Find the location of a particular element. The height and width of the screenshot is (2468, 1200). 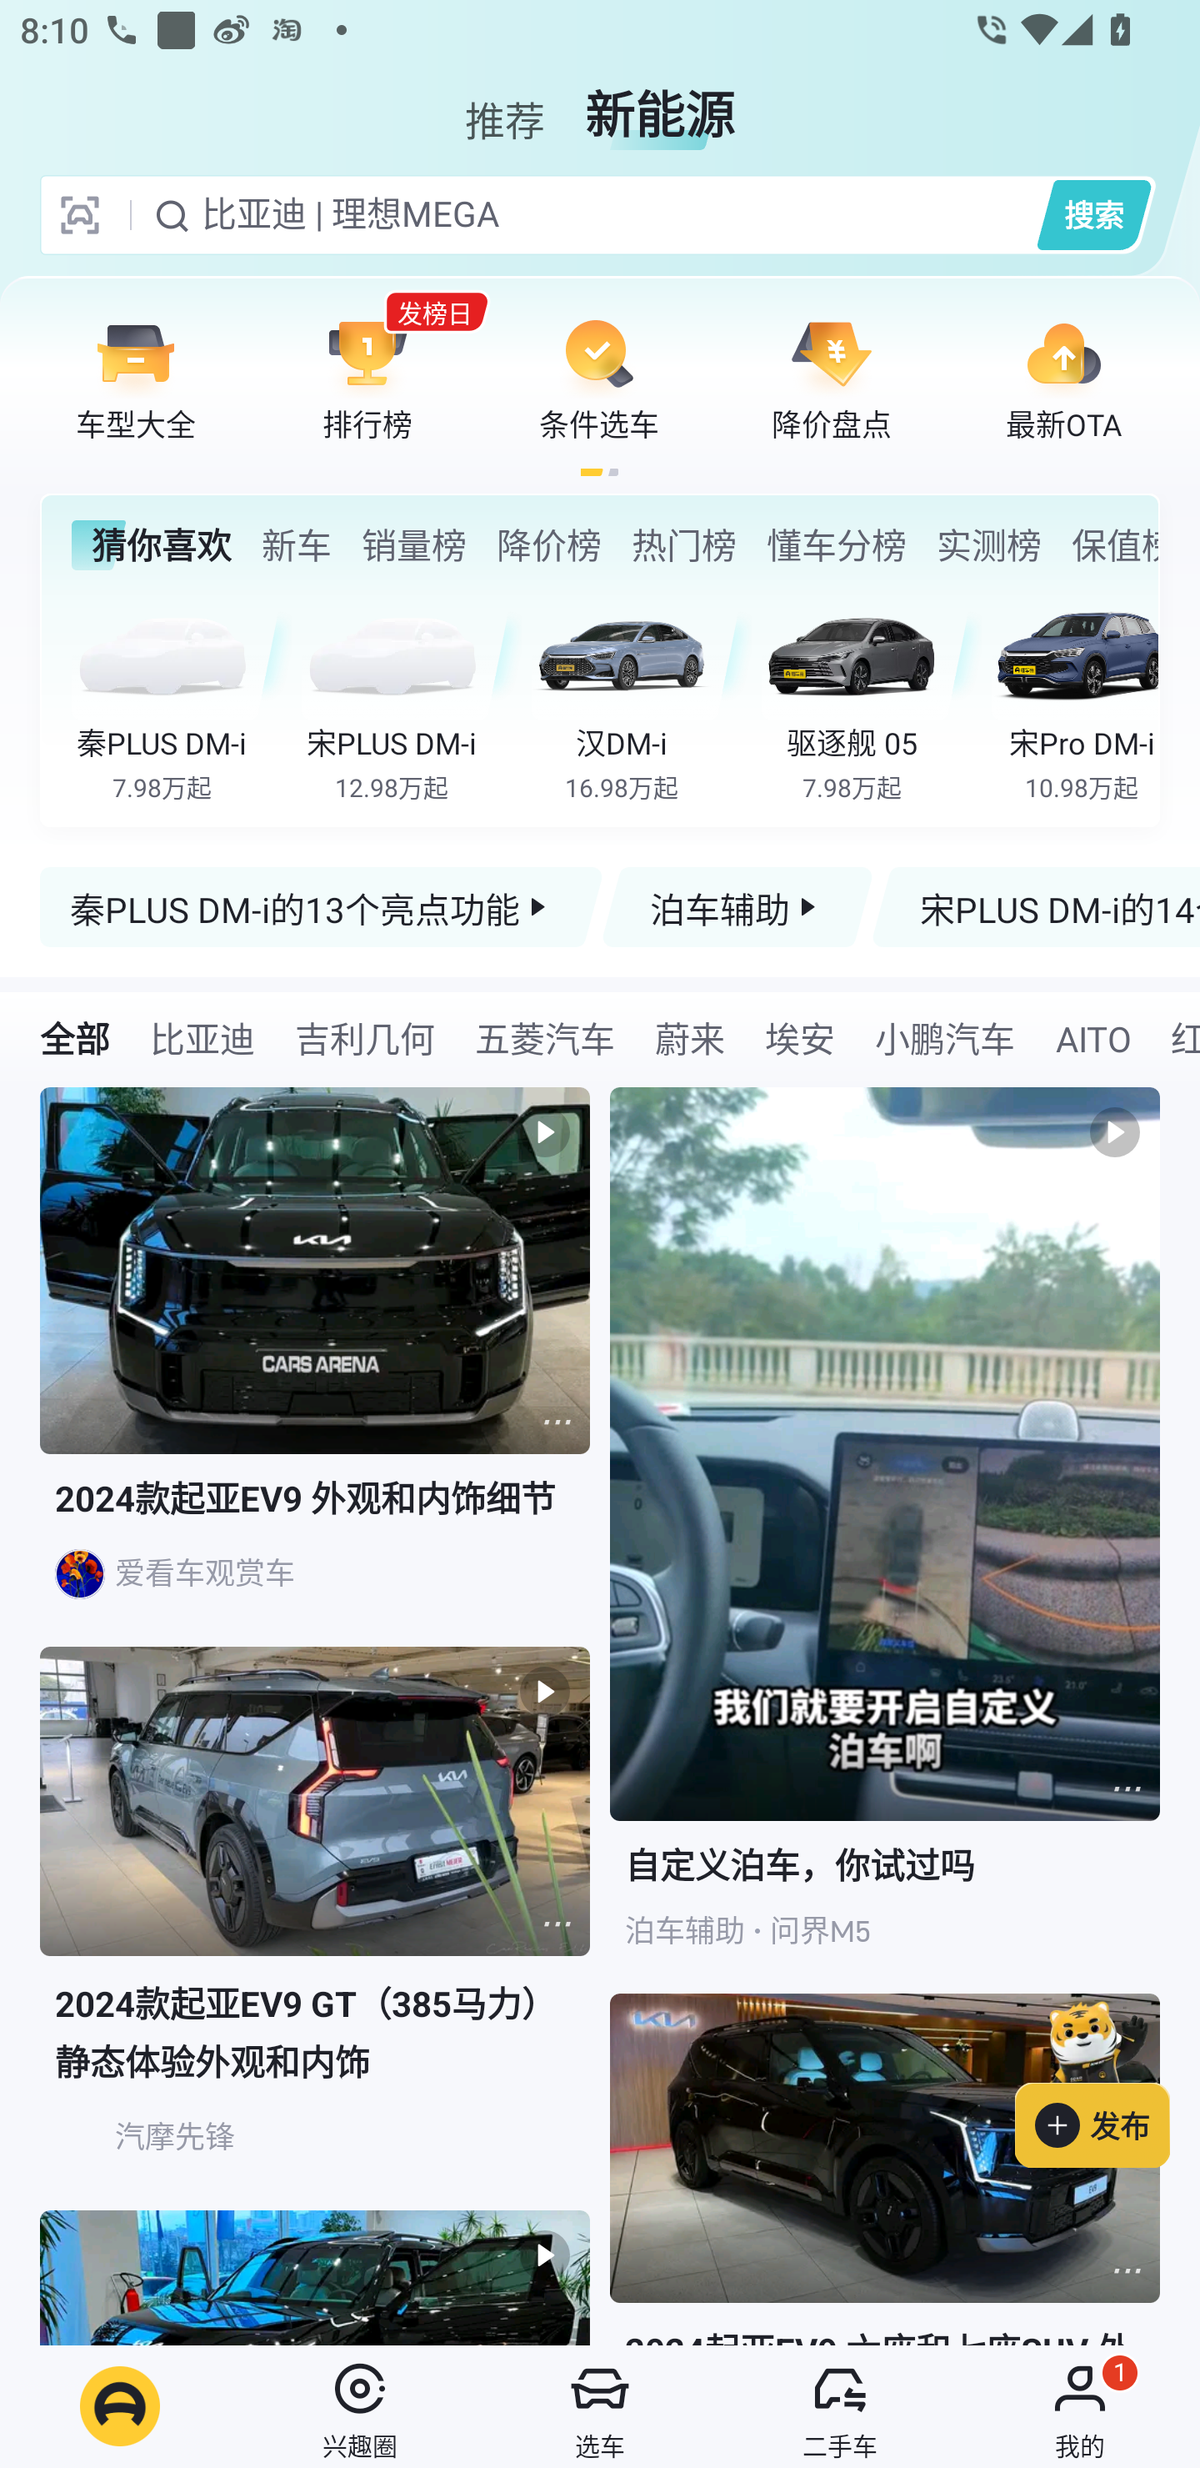

小鹏汽车 is located at coordinates (944, 1037).